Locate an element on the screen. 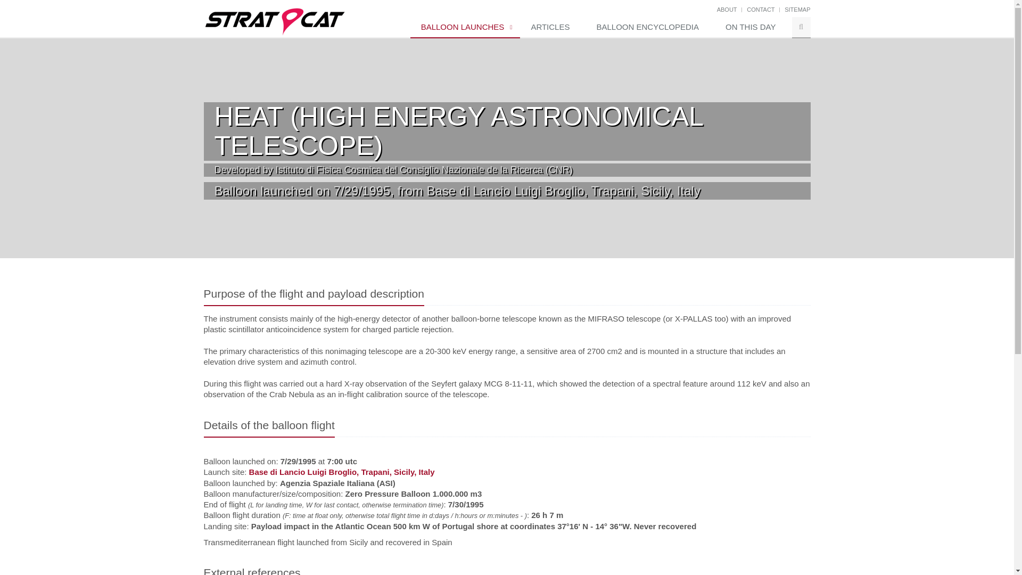 This screenshot has height=575, width=1022. CONTACT is located at coordinates (761, 9).